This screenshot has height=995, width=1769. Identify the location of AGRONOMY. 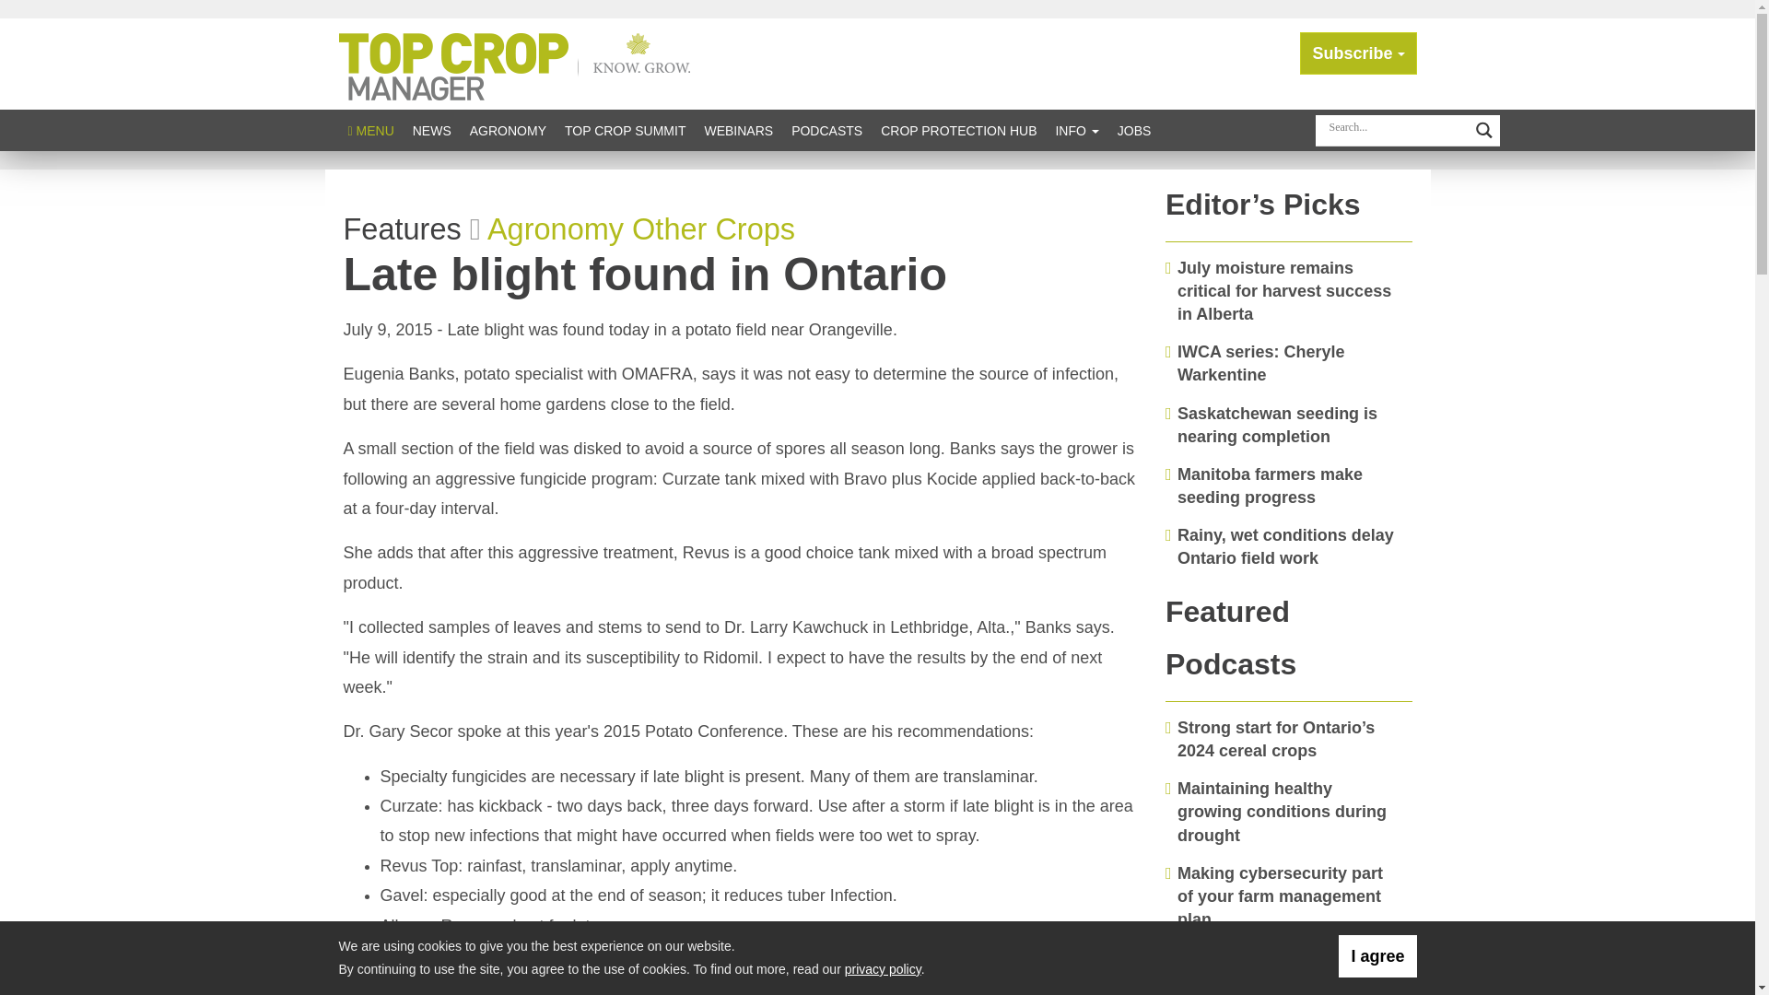
(507, 130).